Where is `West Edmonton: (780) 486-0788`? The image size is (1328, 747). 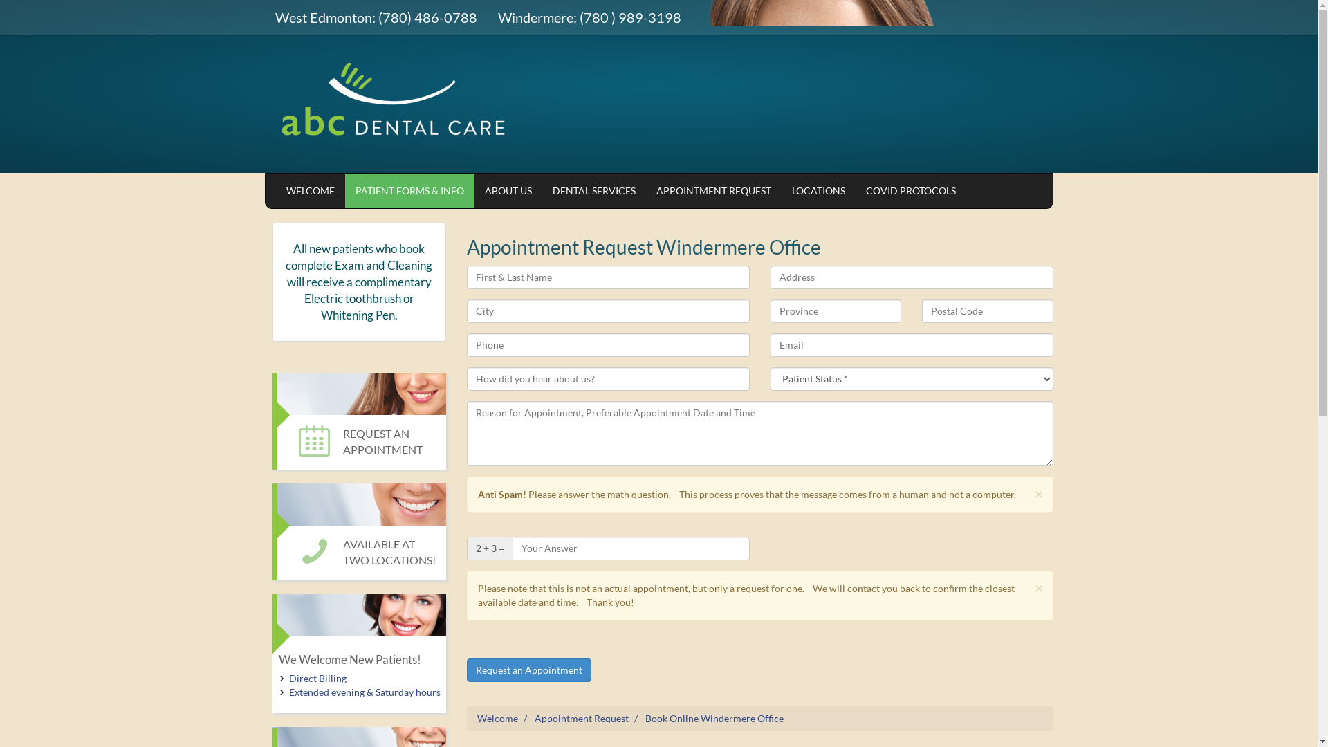
West Edmonton: (780) 486-0788 is located at coordinates (376, 17).